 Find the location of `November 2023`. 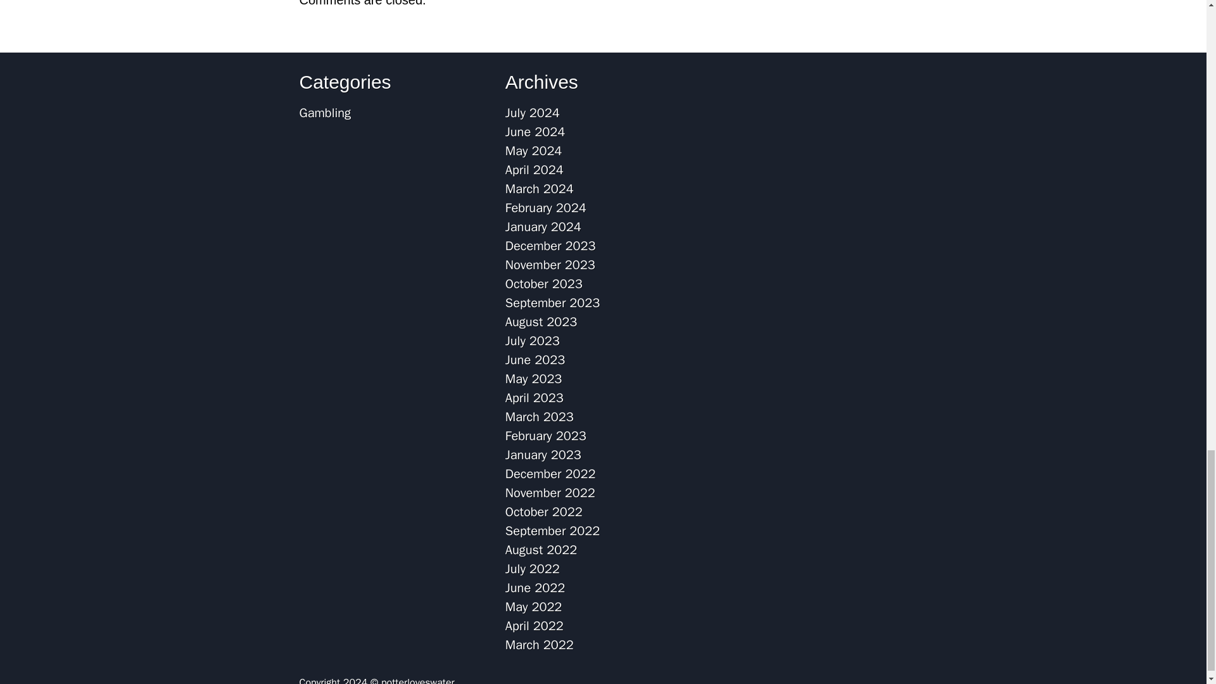

November 2023 is located at coordinates (550, 265).